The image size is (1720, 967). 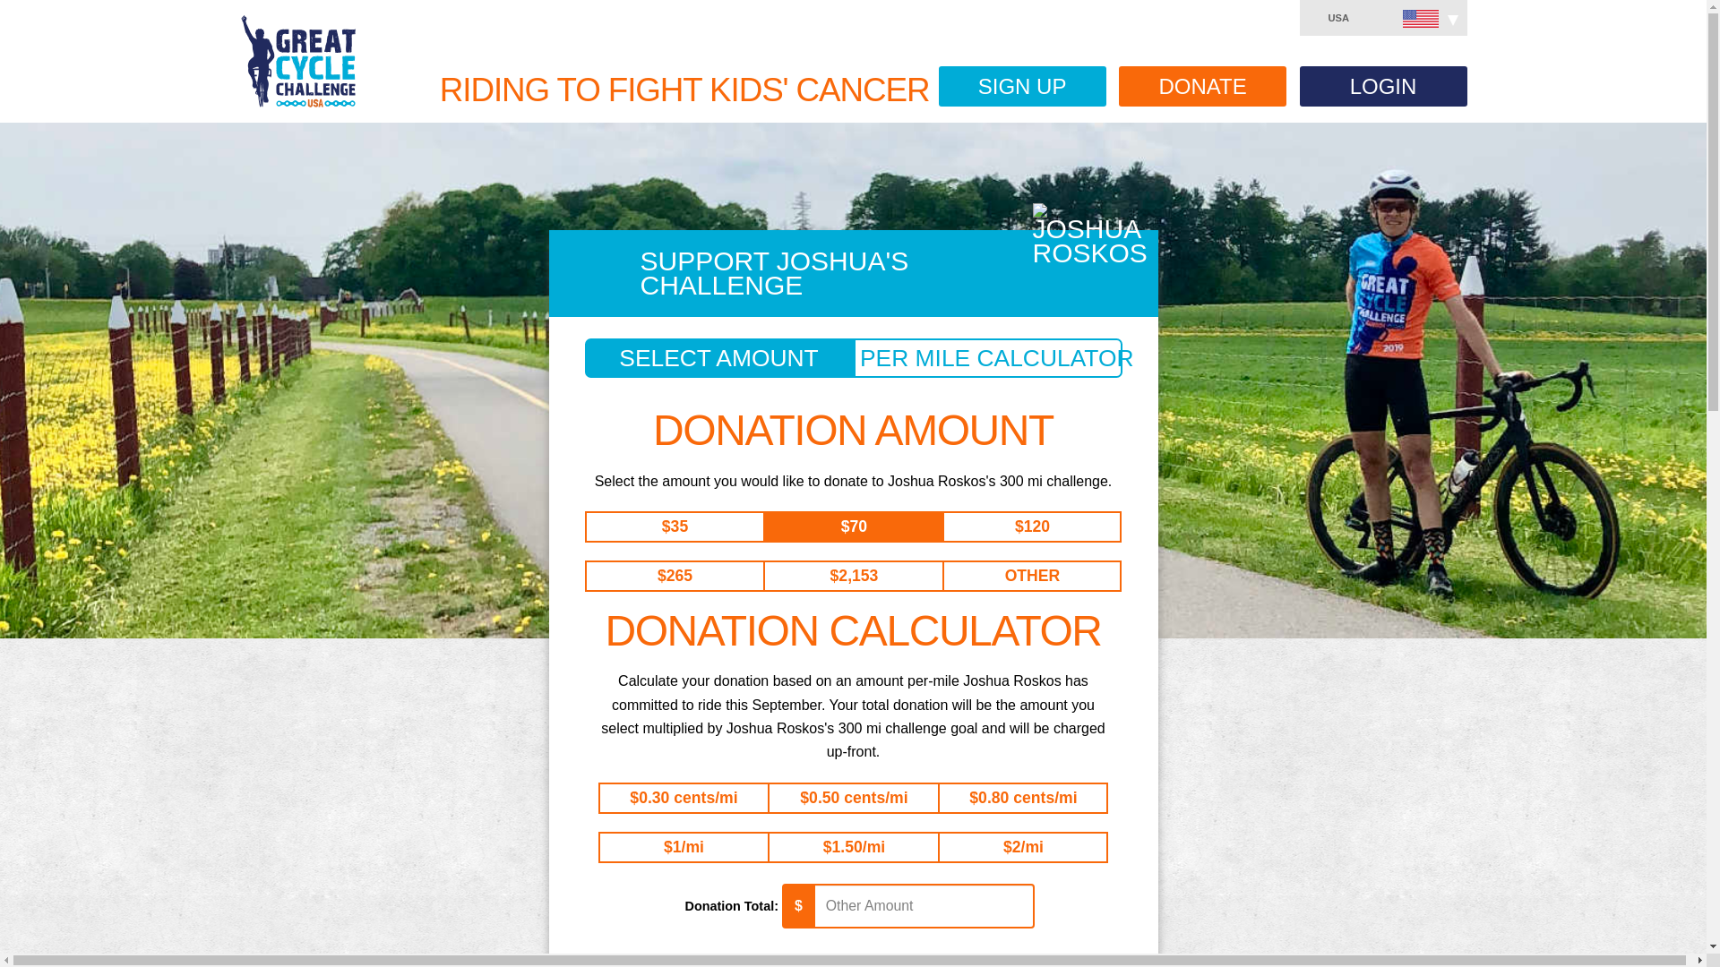 What do you see at coordinates (837, 575) in the screenshot?
I see `2153.00` at bounding box center [837, 575].